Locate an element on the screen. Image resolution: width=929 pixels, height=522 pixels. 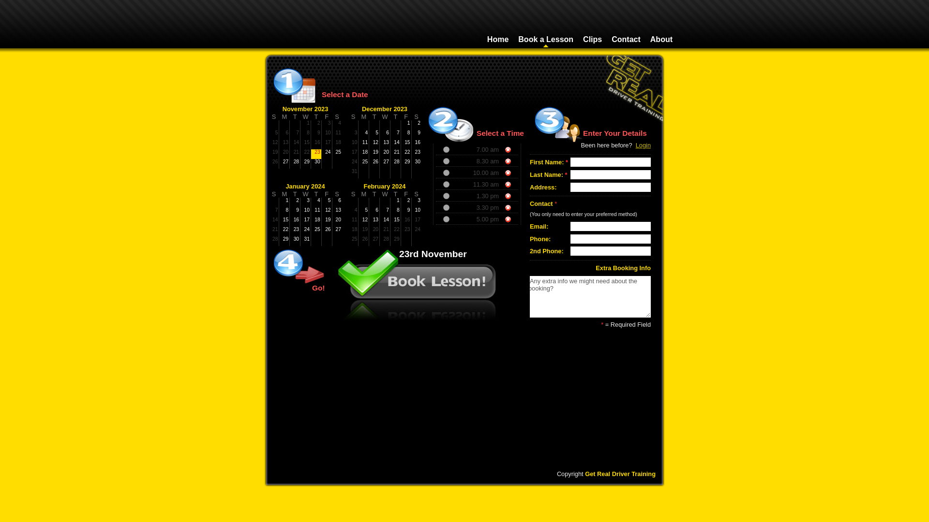
Book a Lesson is located at coordinates (546, 40).